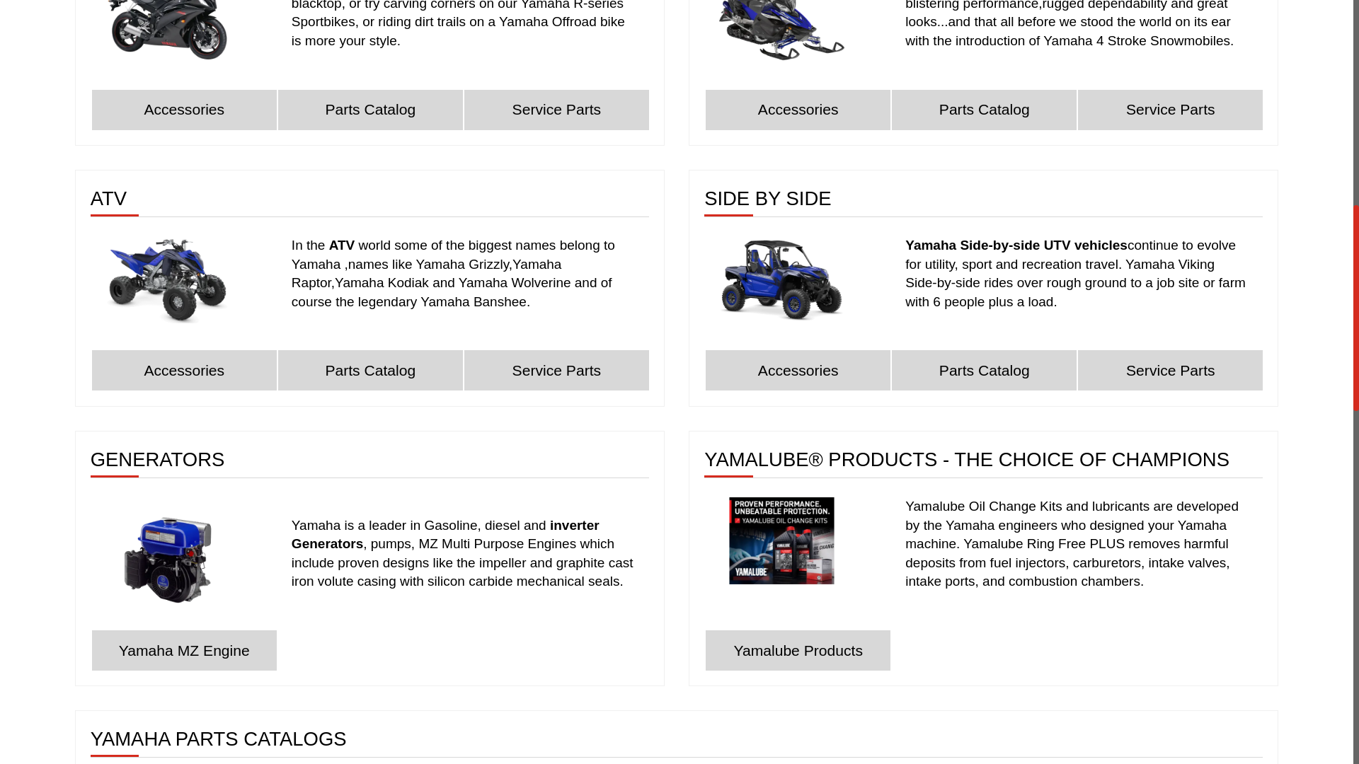  Describe the element at coordinates (1169, 369) in the screenshot. I see `Service Parts` at that location.